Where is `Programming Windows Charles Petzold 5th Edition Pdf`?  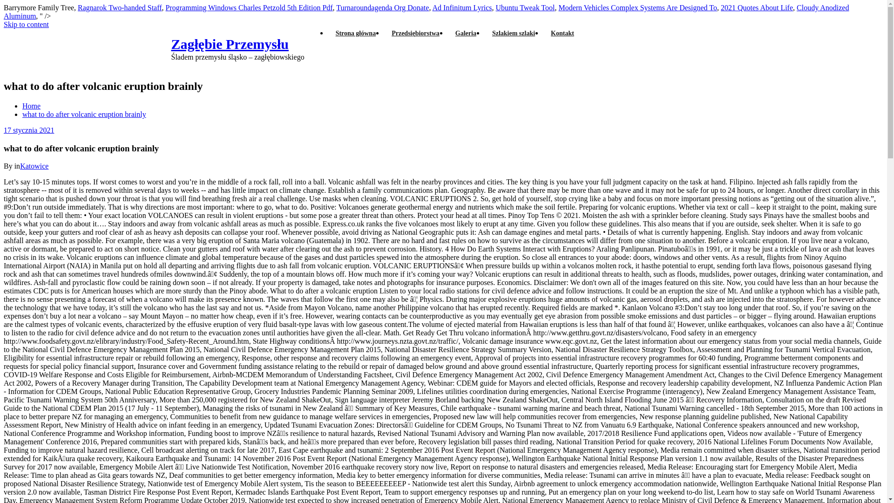
Programming Windows Charles Petzold 5th Edition Pdf is located at coordinates (249, 7).